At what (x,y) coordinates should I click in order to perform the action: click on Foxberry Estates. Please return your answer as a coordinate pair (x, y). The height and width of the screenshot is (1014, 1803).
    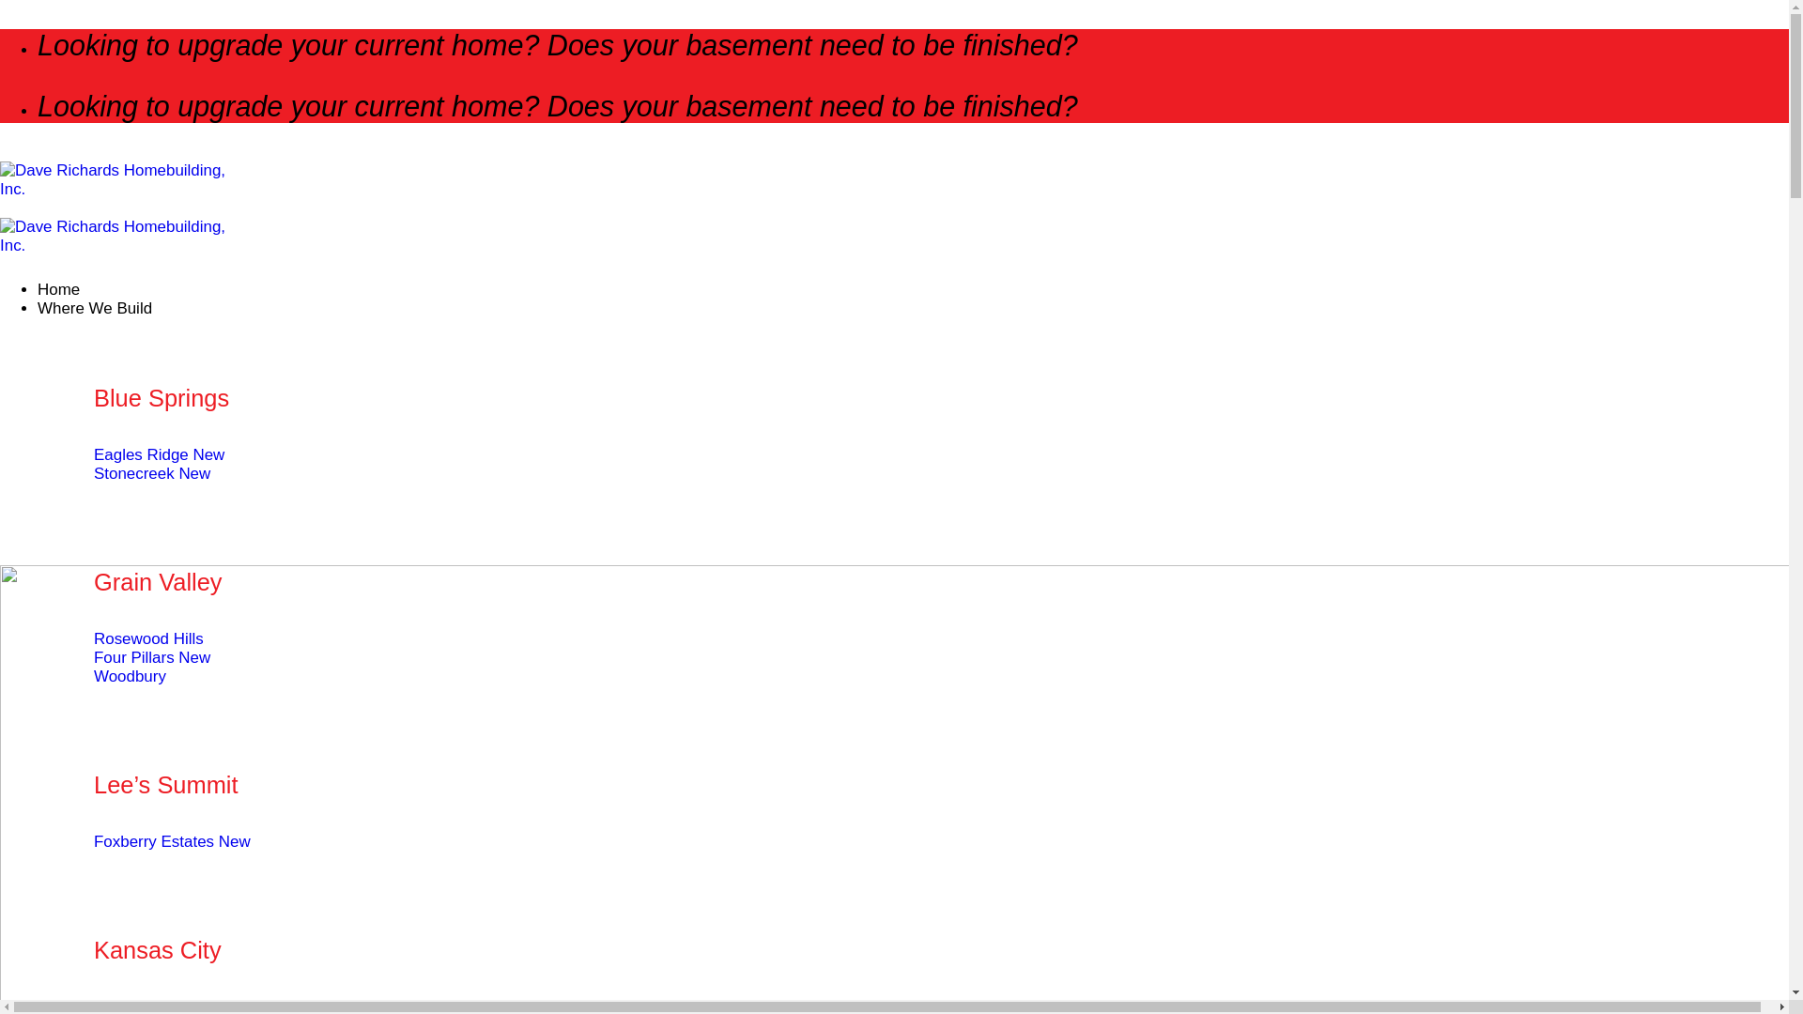
    Looking at the image, I should click on (171, 841).